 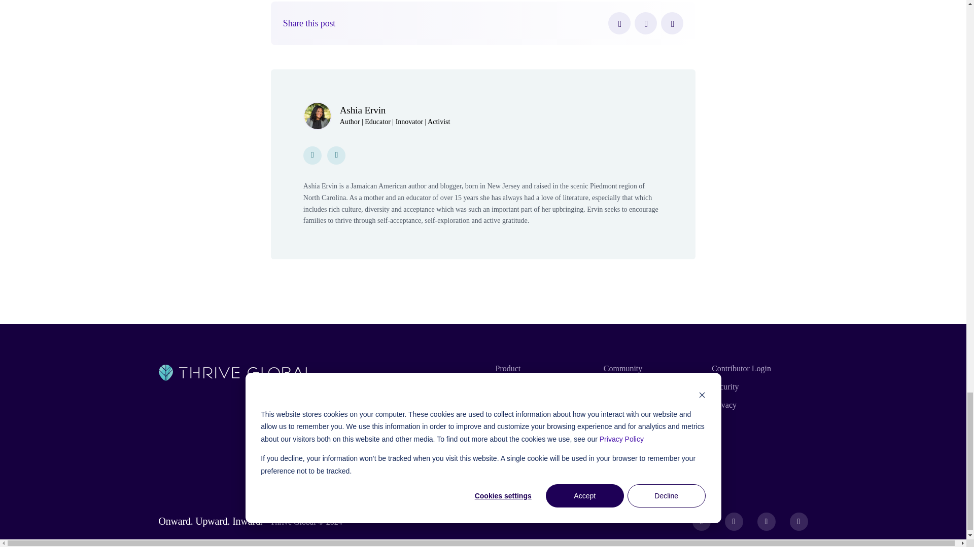 What do you see at coordinates (619, 23) in the screenshot?
I see `Facebook` at bounding box center [619, 23].